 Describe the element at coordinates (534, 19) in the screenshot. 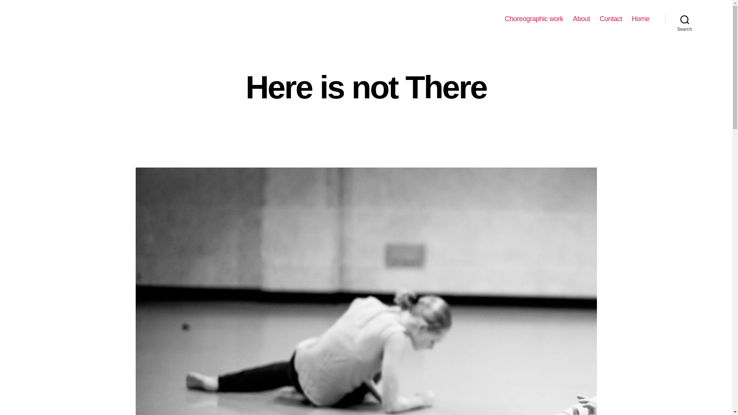

I see `Choreographic work` at that location.